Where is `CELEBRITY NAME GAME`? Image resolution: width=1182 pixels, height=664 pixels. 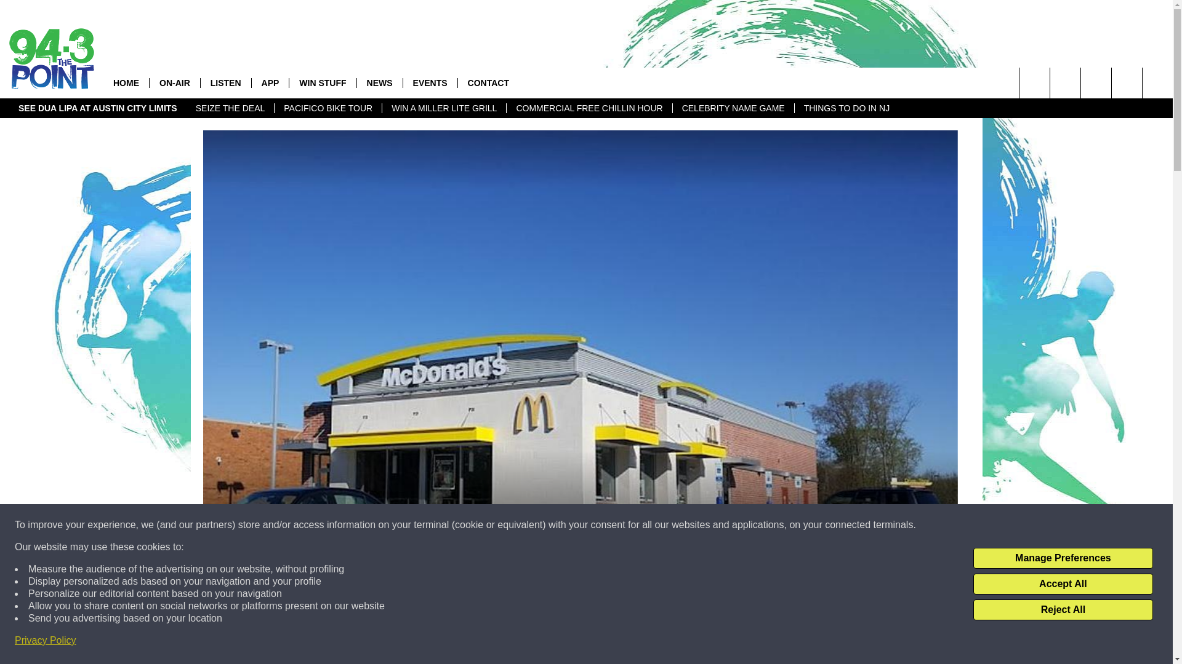
CELEBRITY NAME GAME is located at coordinates (733, 108).